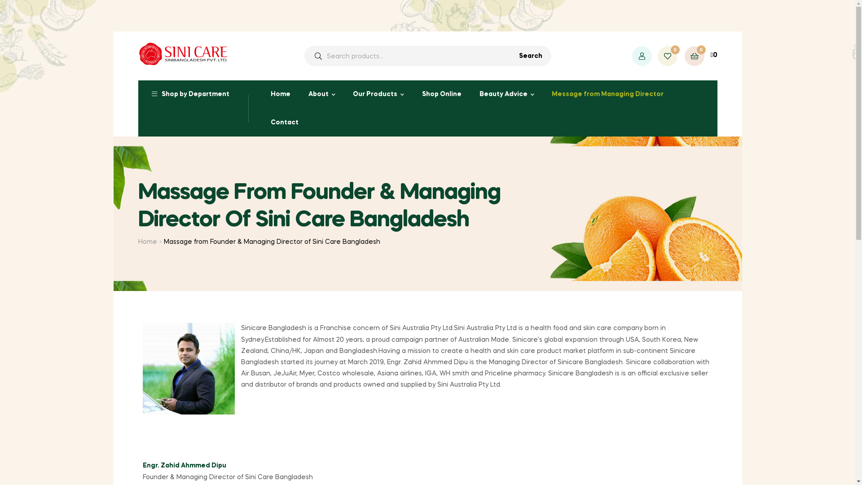 Image resolution: width=862 pixels, height=485 pixels. I want to click on 0, so click(667, 56).